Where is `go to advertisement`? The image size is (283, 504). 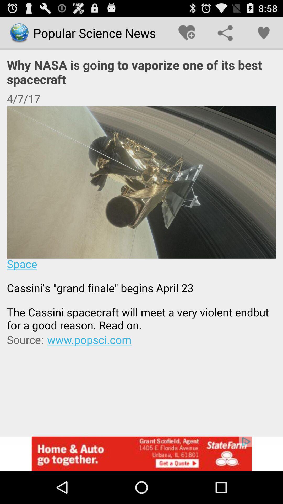 go to advertisement is located at coordinates (141, 454).